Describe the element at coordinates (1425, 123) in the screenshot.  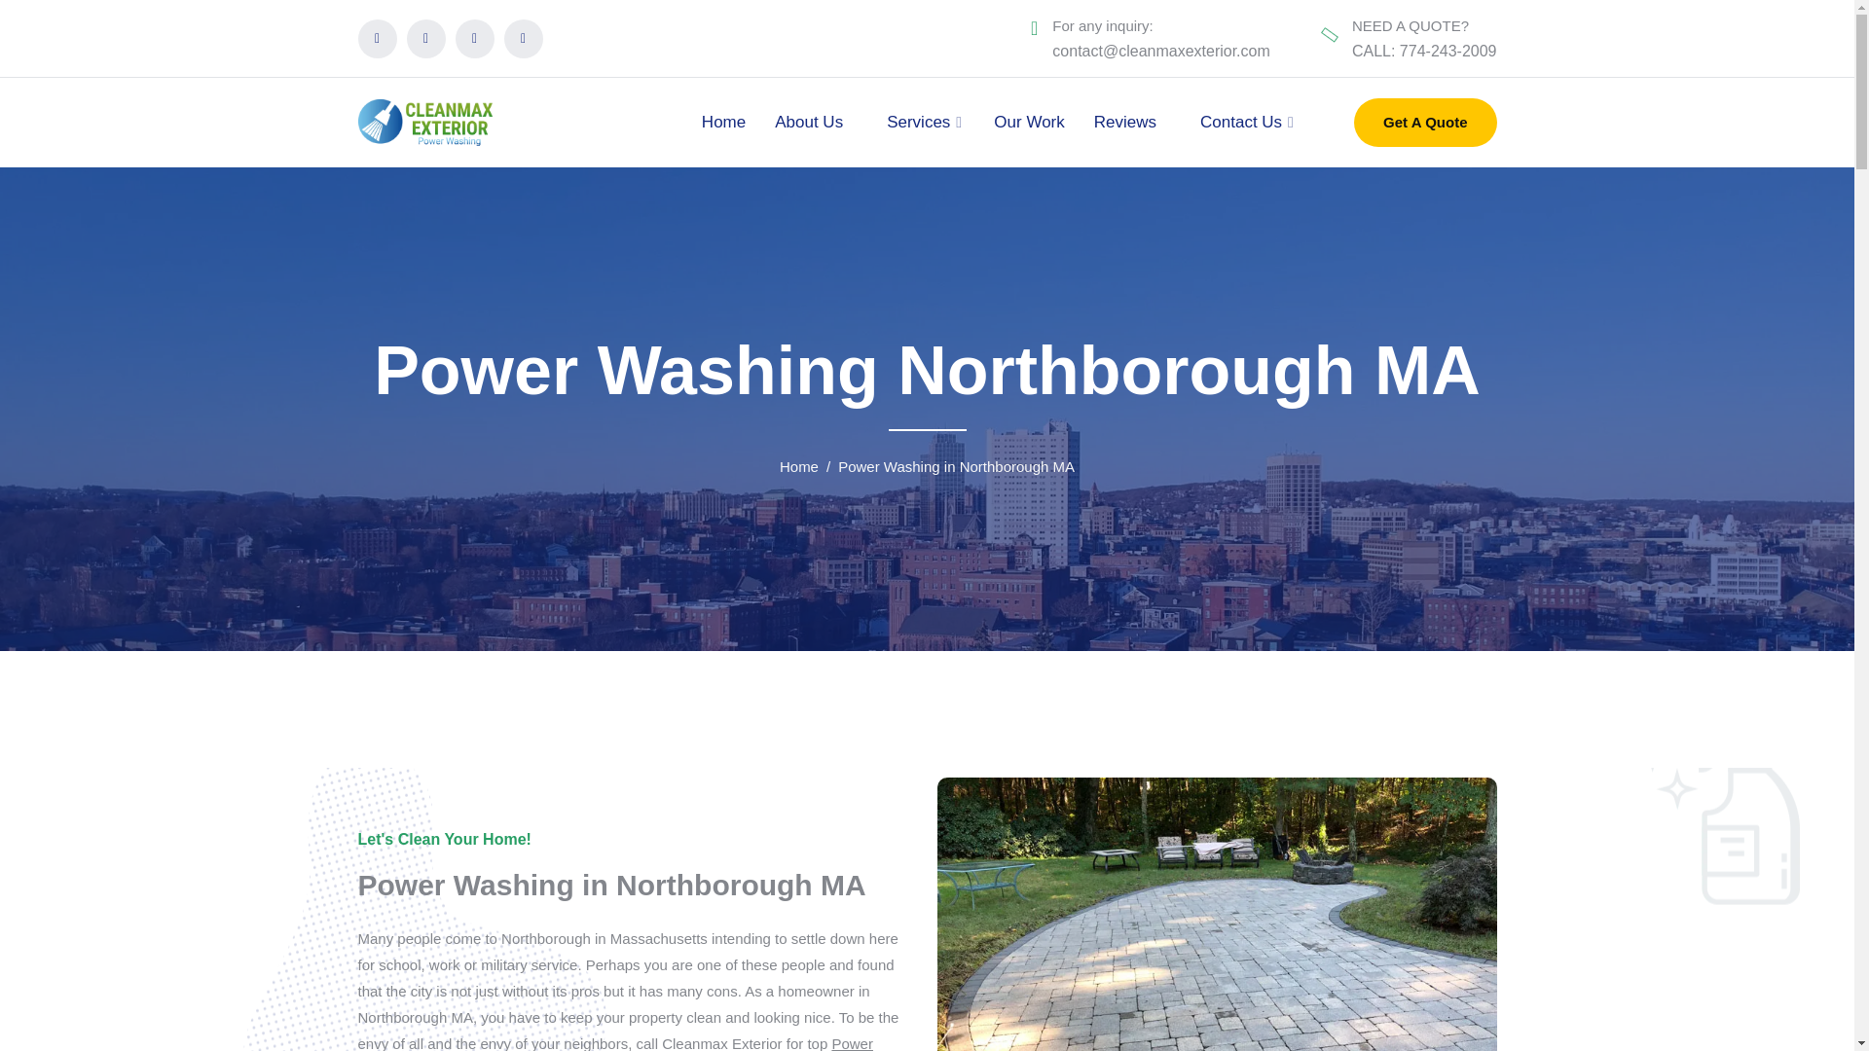
I see `Get A Quote` at that location.